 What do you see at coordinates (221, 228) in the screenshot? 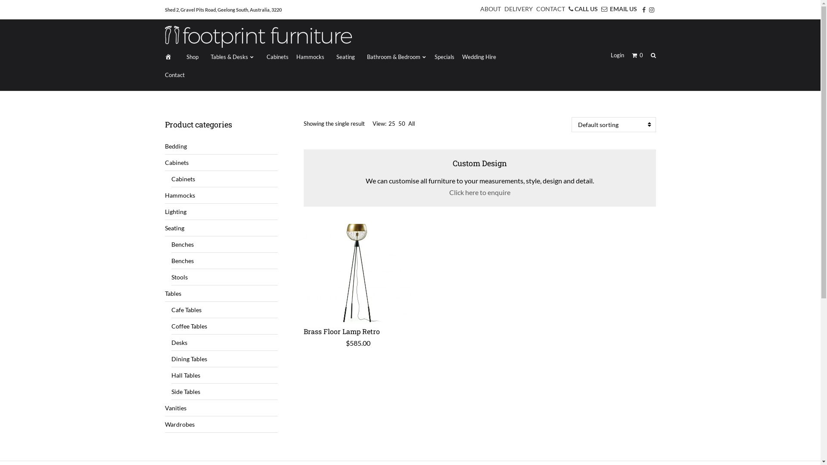
I see `Seating` at bounding box center [221, 228].